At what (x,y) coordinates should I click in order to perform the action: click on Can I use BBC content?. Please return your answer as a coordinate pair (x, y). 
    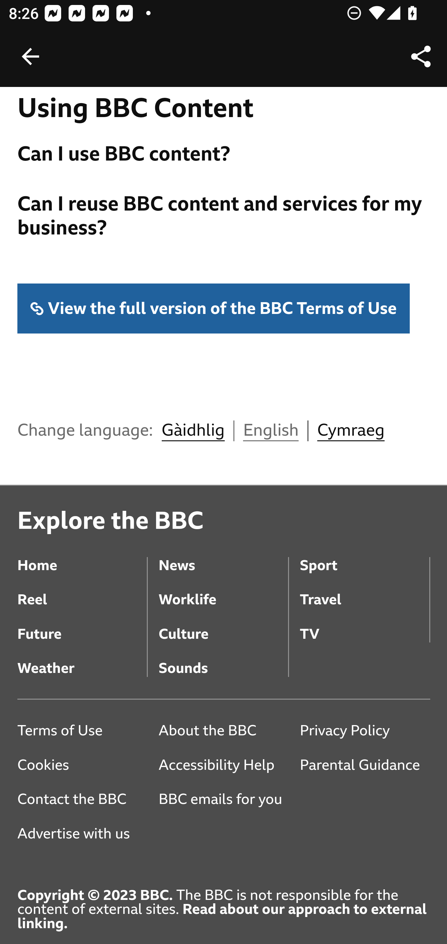
    Looking at the image, I should click on (224, 155).